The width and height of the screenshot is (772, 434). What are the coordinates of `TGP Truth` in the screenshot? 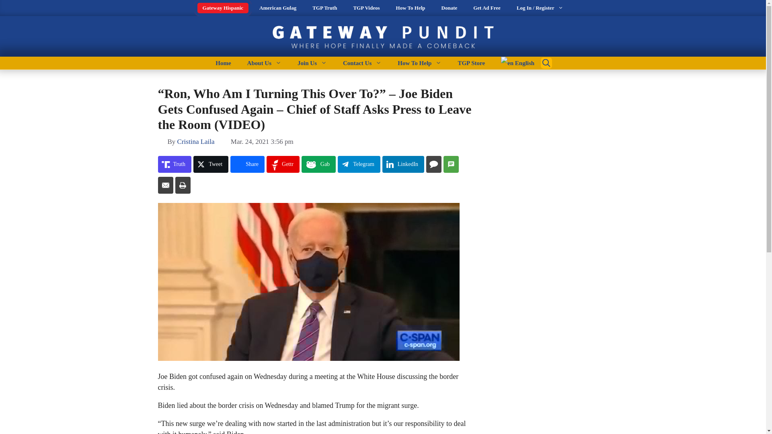 It's located at (324, 8).